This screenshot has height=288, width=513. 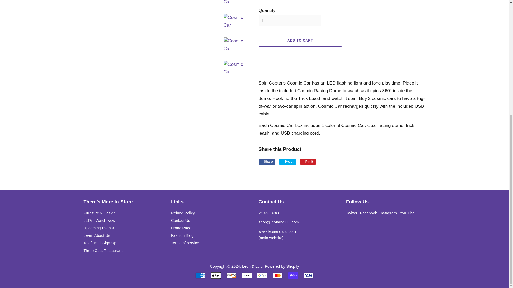 I want to click on American Express, so click(x=200, y=275).